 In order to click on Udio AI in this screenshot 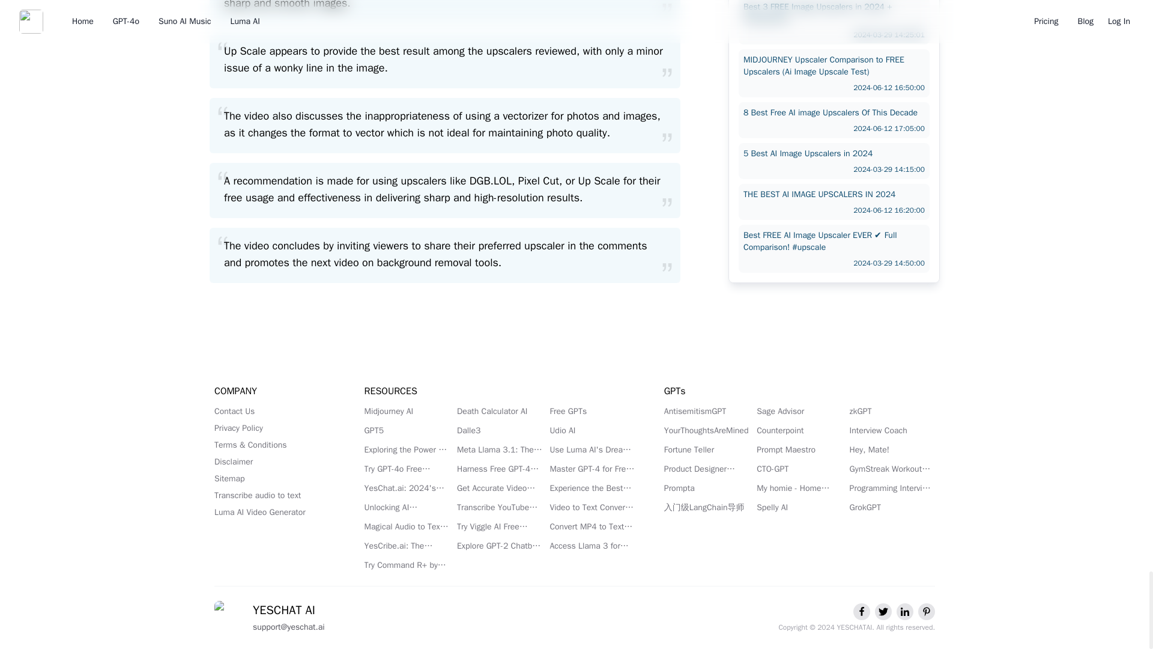, I will do `click(592, 430)`.